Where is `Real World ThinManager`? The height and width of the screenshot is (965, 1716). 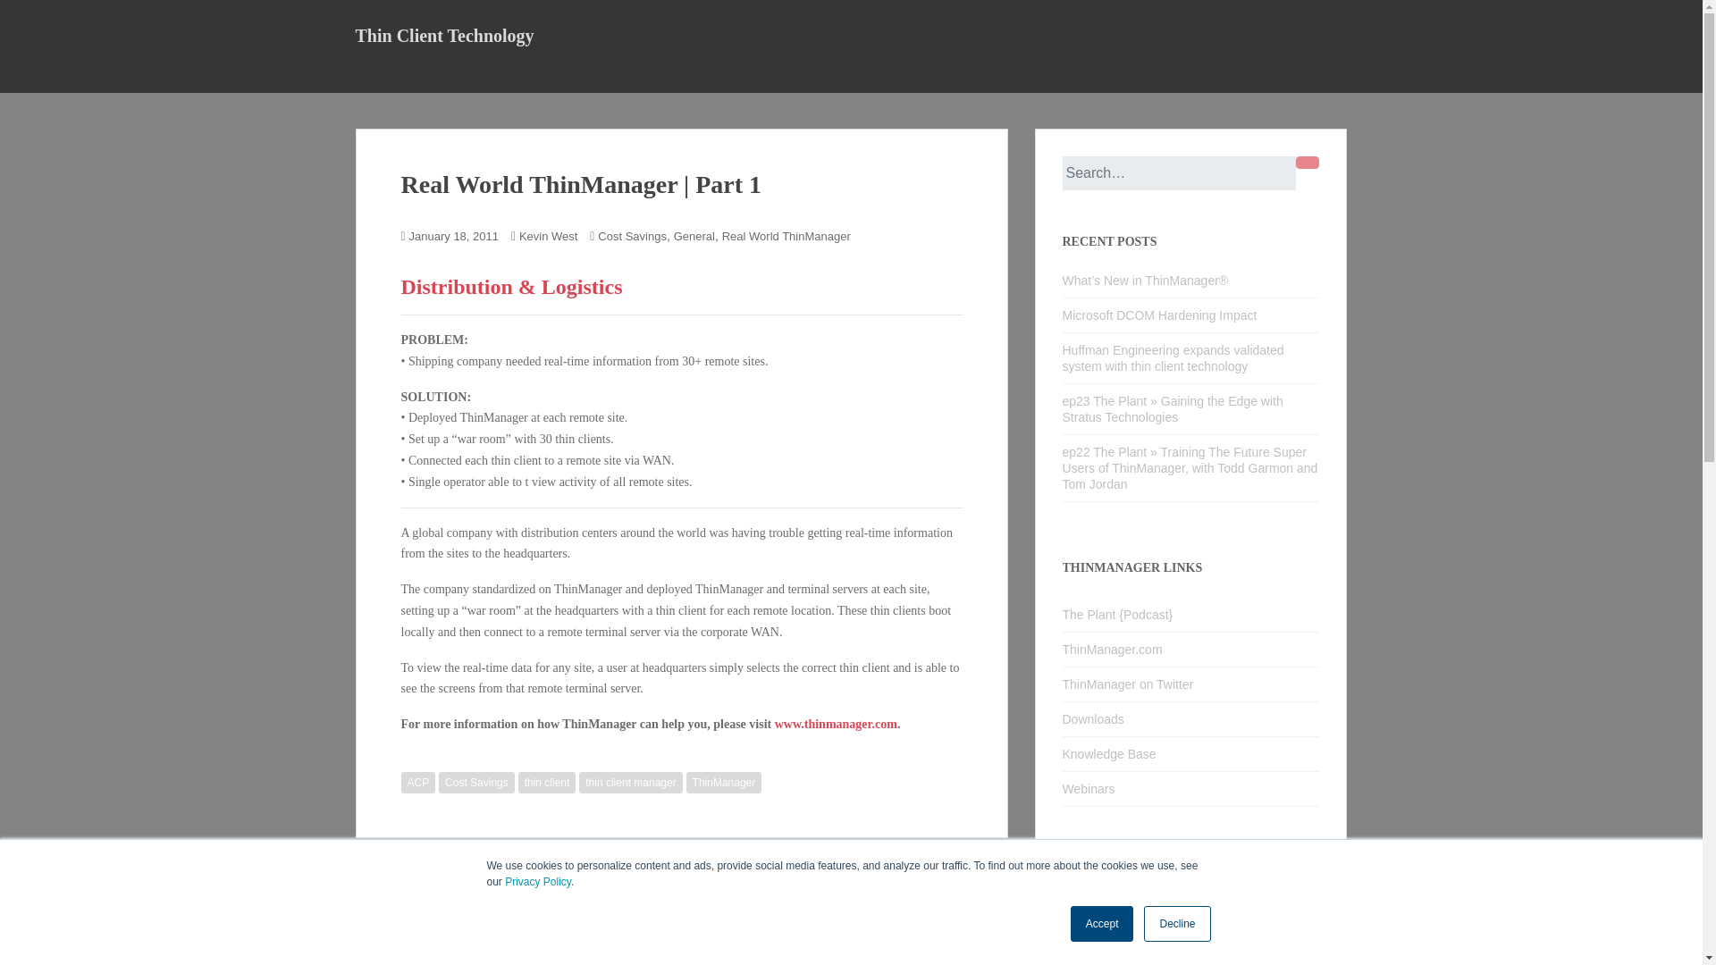
Real World ThinManager is located at coordinates (786, 236).